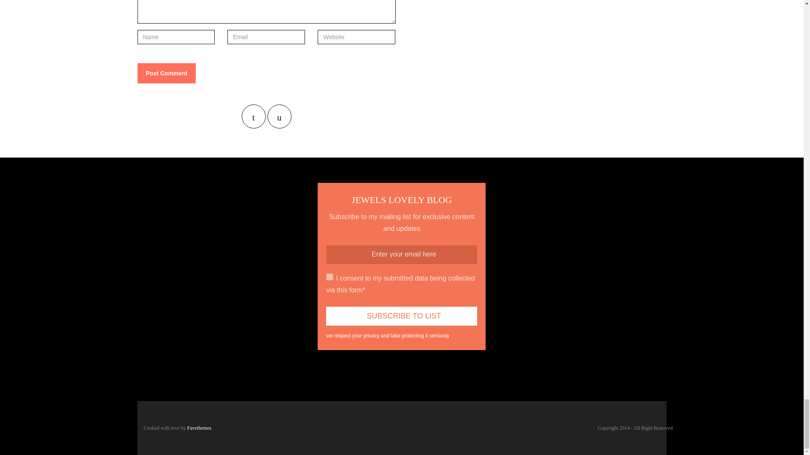 The image size is (810, 455). What do you see at coordinates (167, 73) in the screenshot?
I see `Post Comment` at bounding box center [167, 73].